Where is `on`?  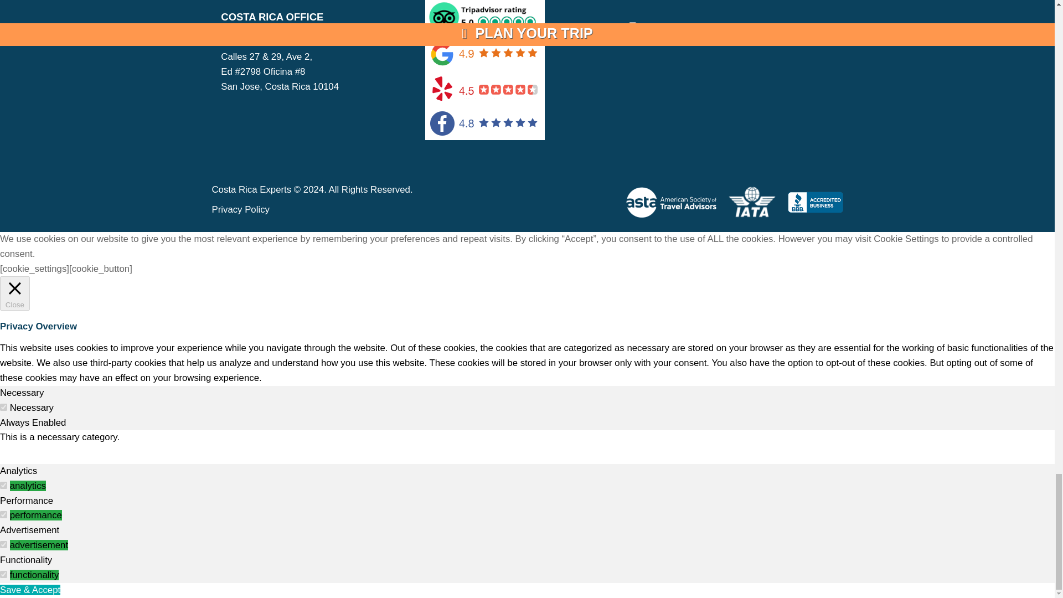 on is located at coordinates (3, 485).